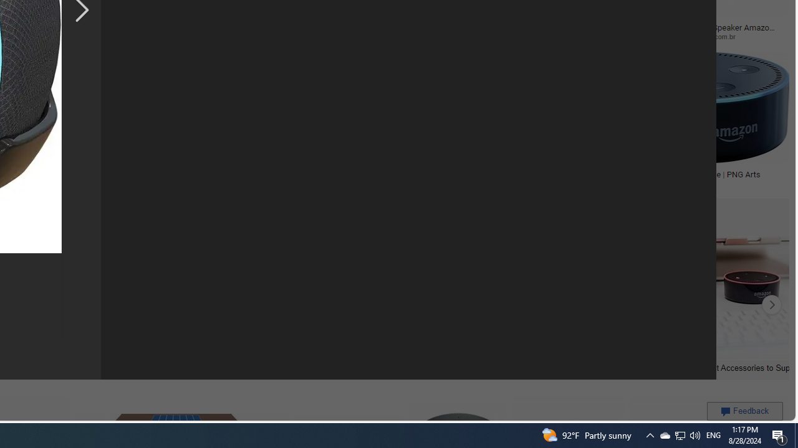 The image size is (798, 448). I want to click on currys.co.uk, so click(375, 184).